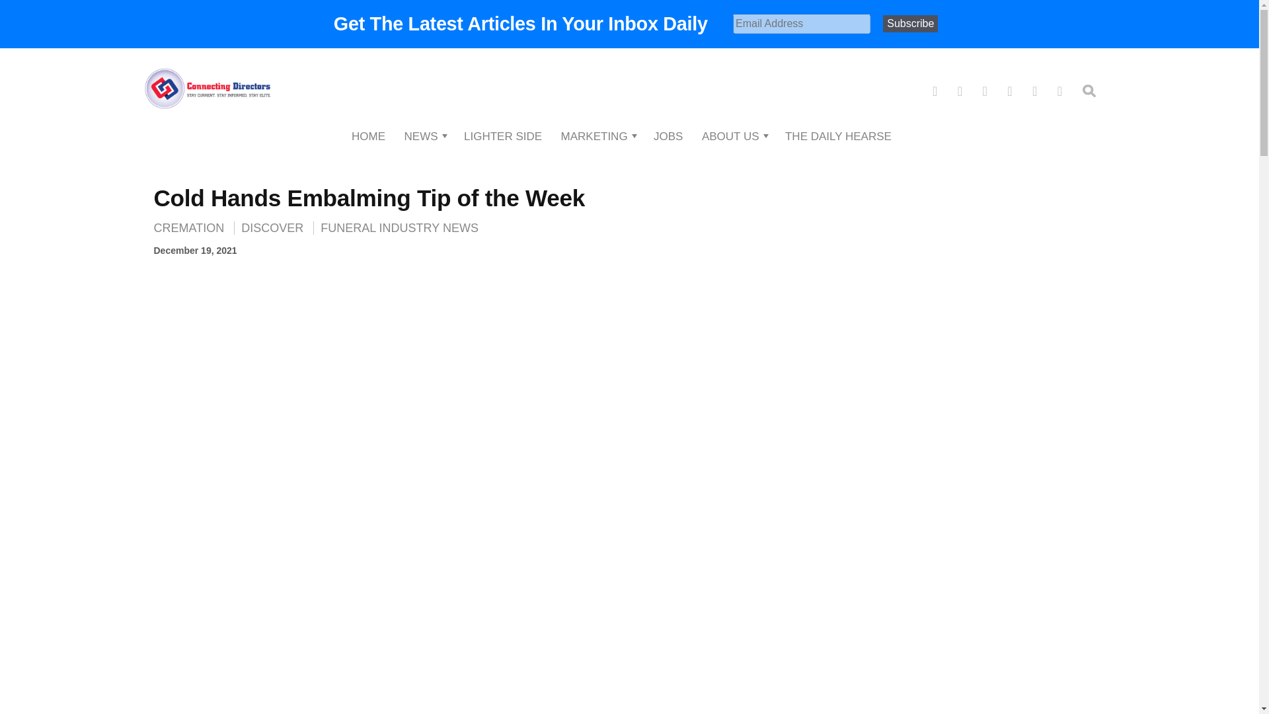 The width and height of the screenshot is (1269, 714). What do you see at coordinates (271, 227) in the screenshot?
I see `DISCOVER` at bounding box center [271, 227].